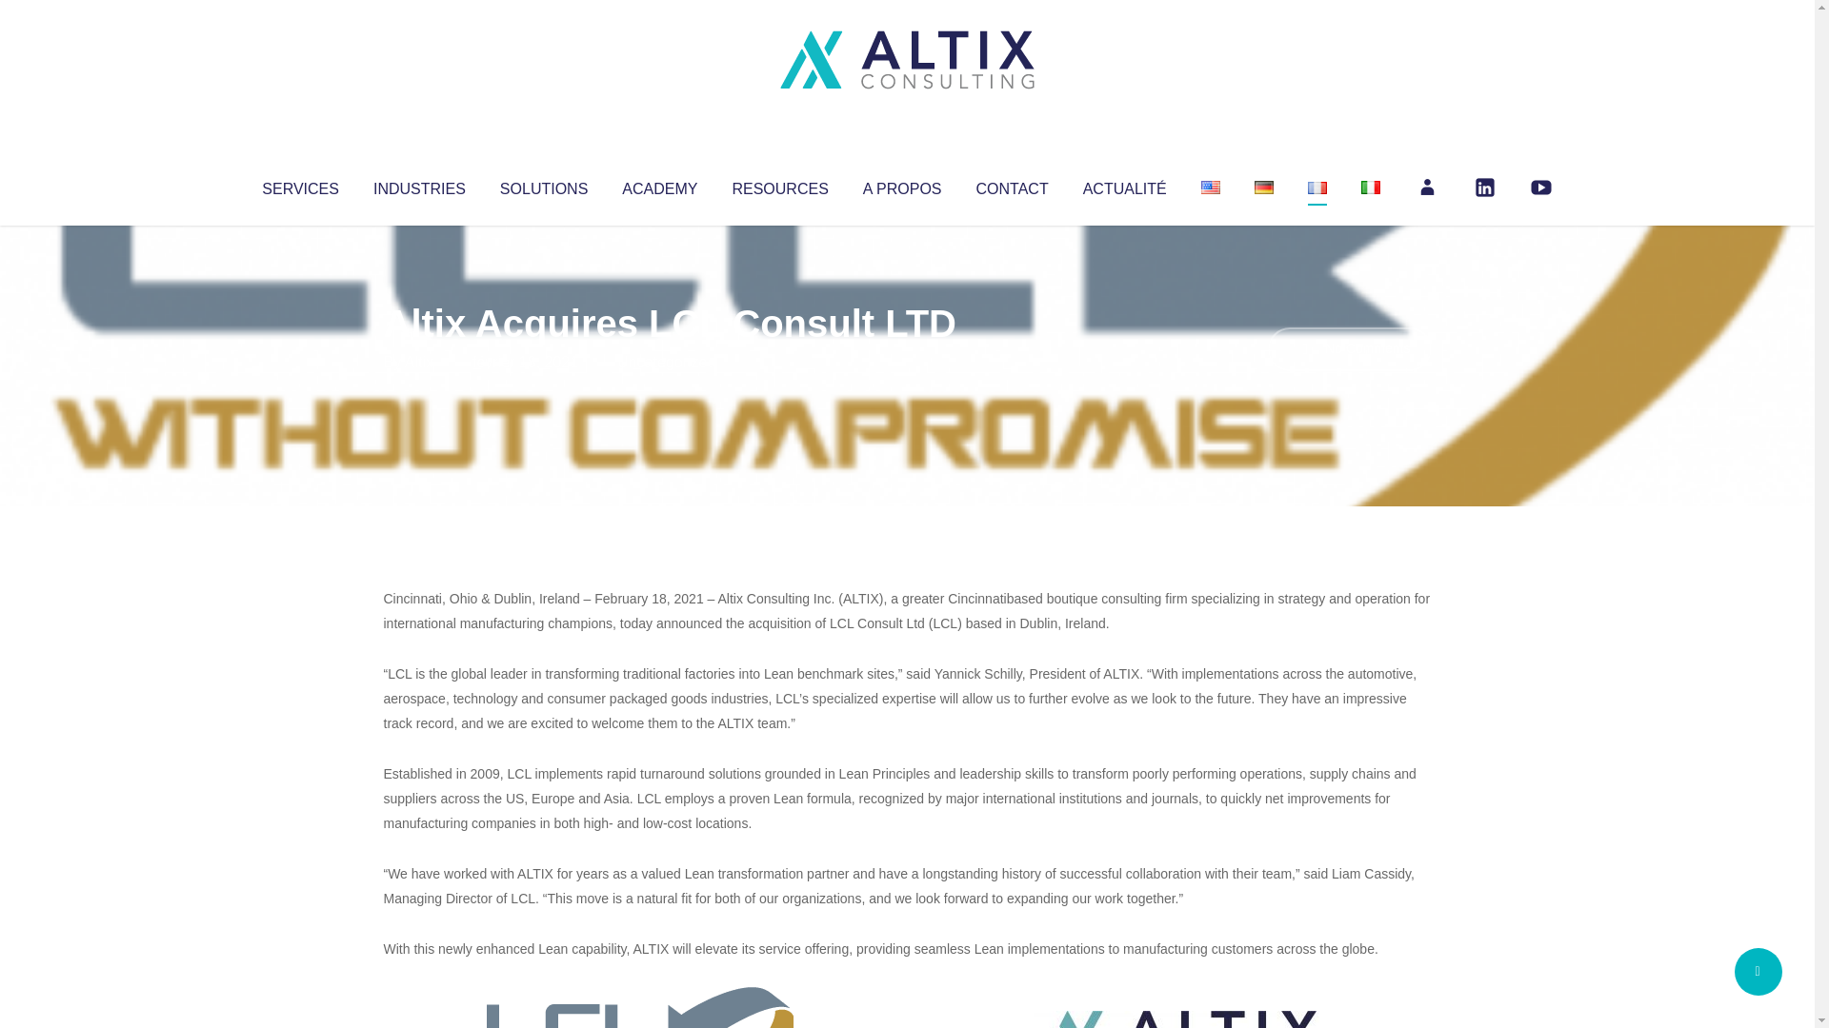  I want to click on ACADEMY, so click(659, 185).